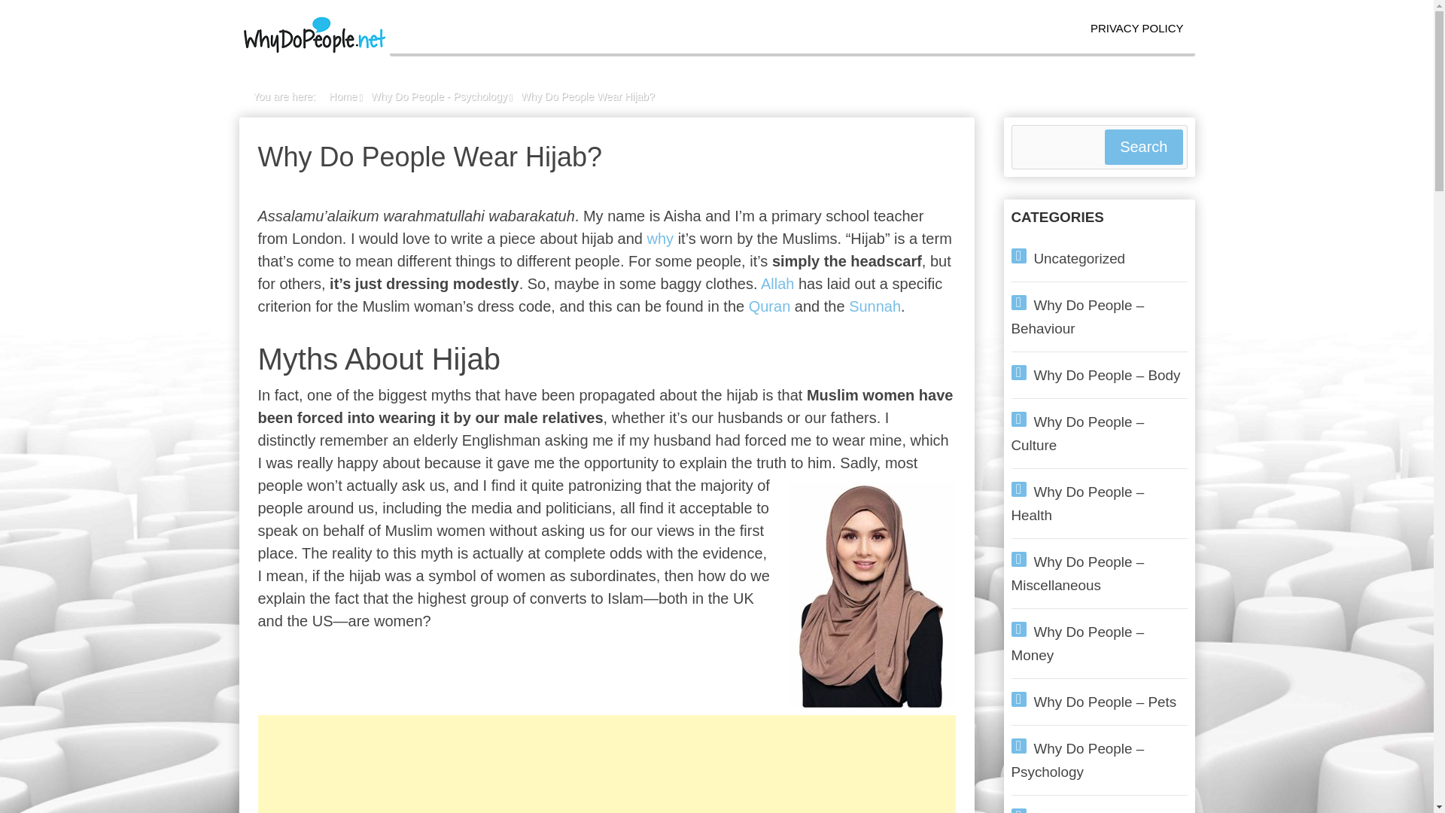 The image size is (1445, 813). I want to click on Home, so click(343, 96).